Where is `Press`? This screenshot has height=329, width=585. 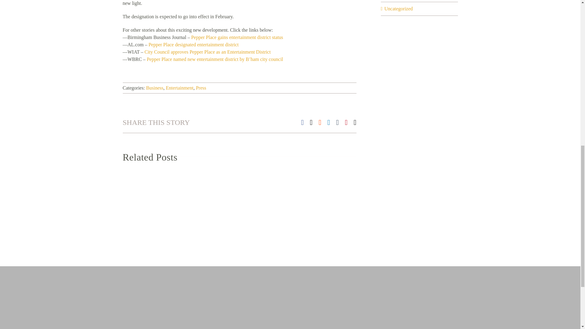 Press is located at coordinates (201, 88).